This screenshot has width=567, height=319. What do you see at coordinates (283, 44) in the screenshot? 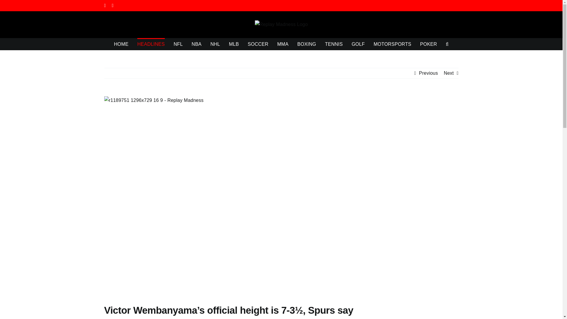
I see `MMA` at bounding box center [283, 44].